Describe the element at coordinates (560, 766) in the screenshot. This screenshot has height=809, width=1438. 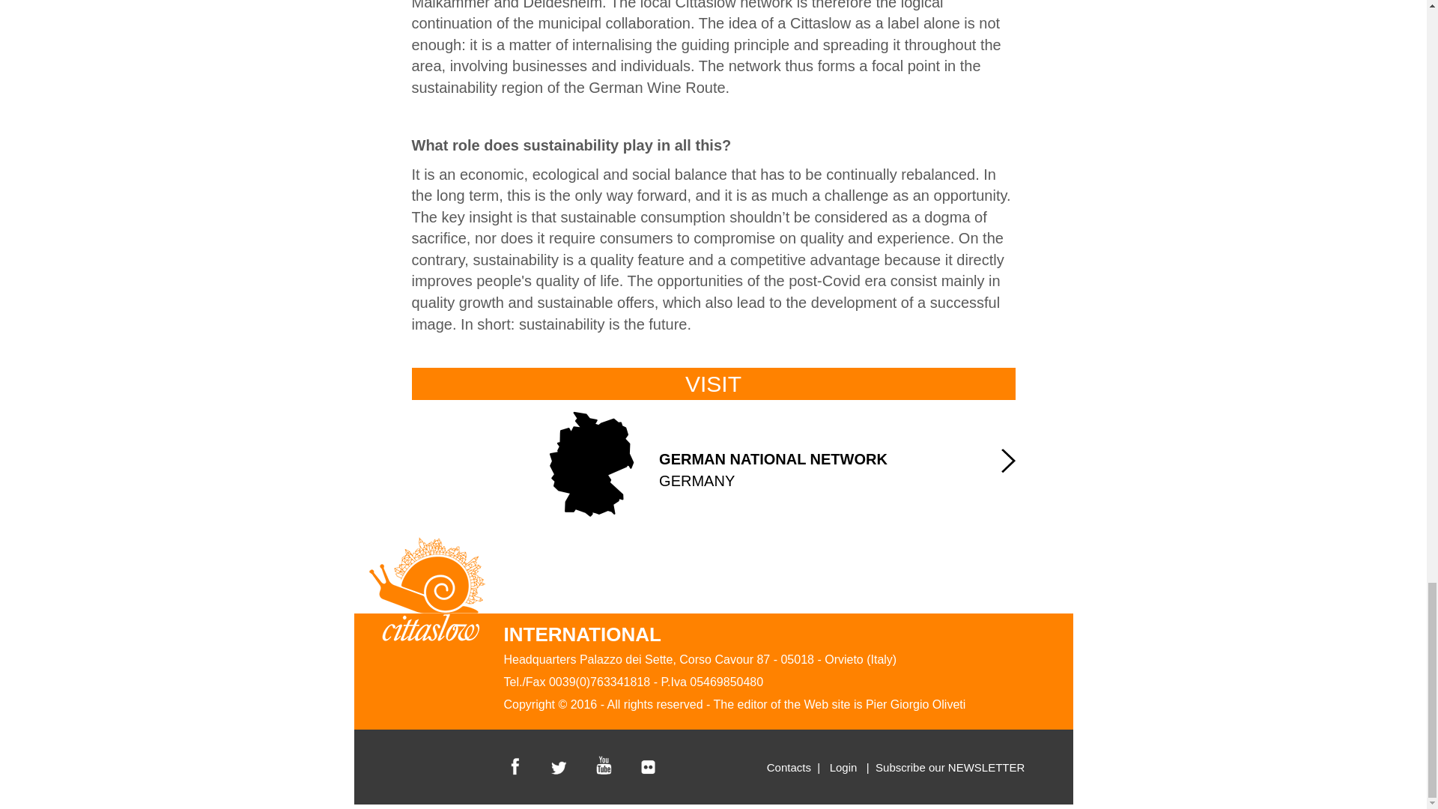
I see `twitter` at that location.